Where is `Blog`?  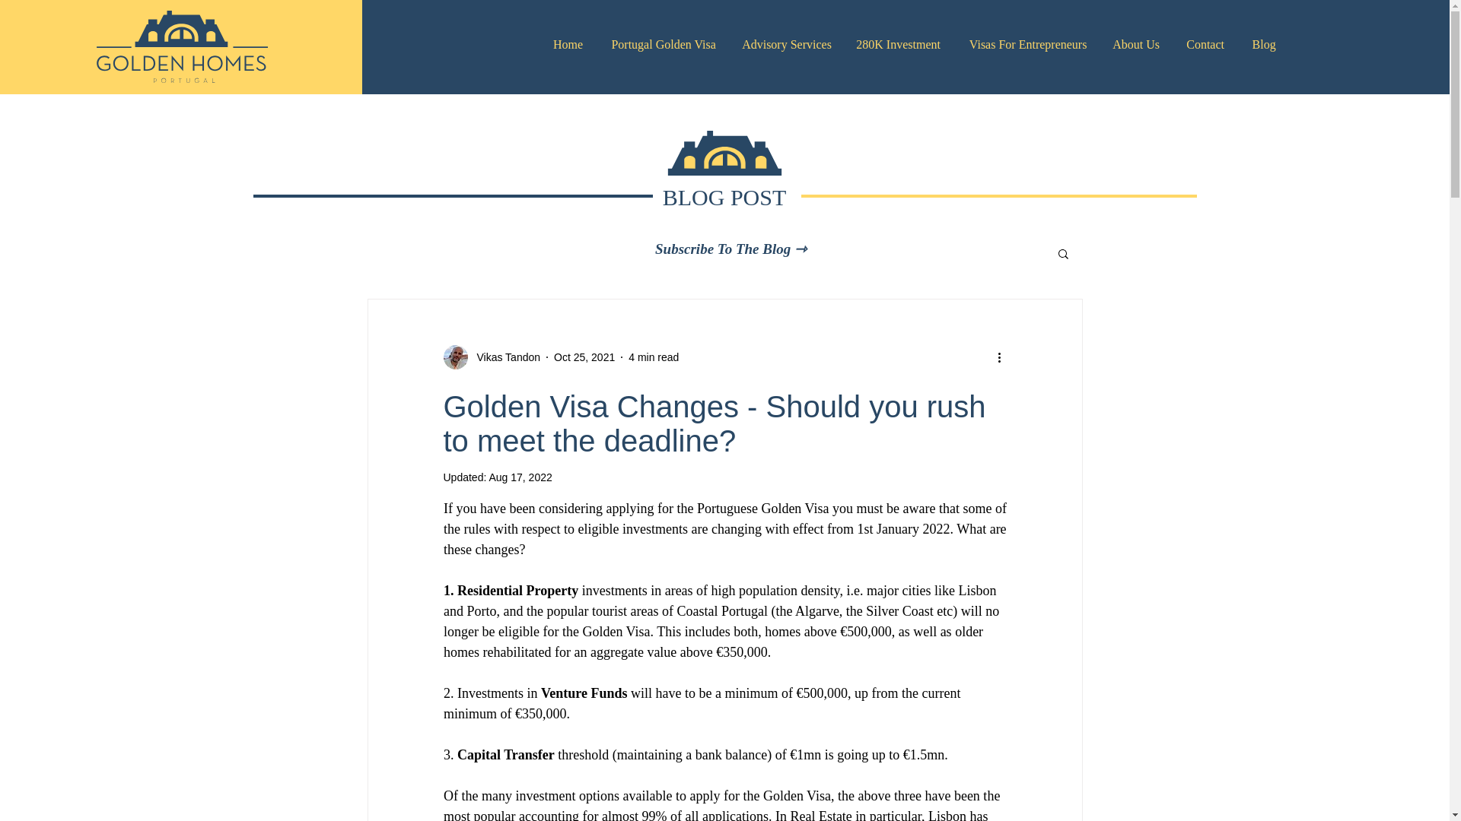
Blog is located at coordinates (1263, 45).